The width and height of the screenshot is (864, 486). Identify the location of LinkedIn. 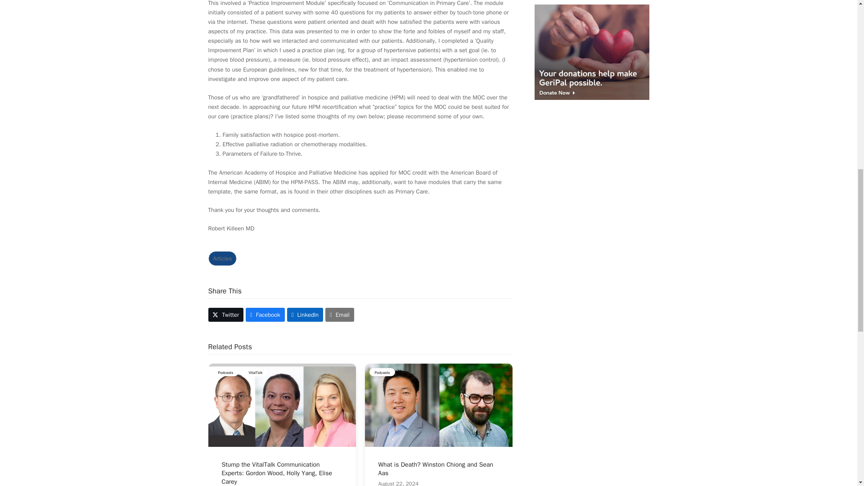
(305, 314).